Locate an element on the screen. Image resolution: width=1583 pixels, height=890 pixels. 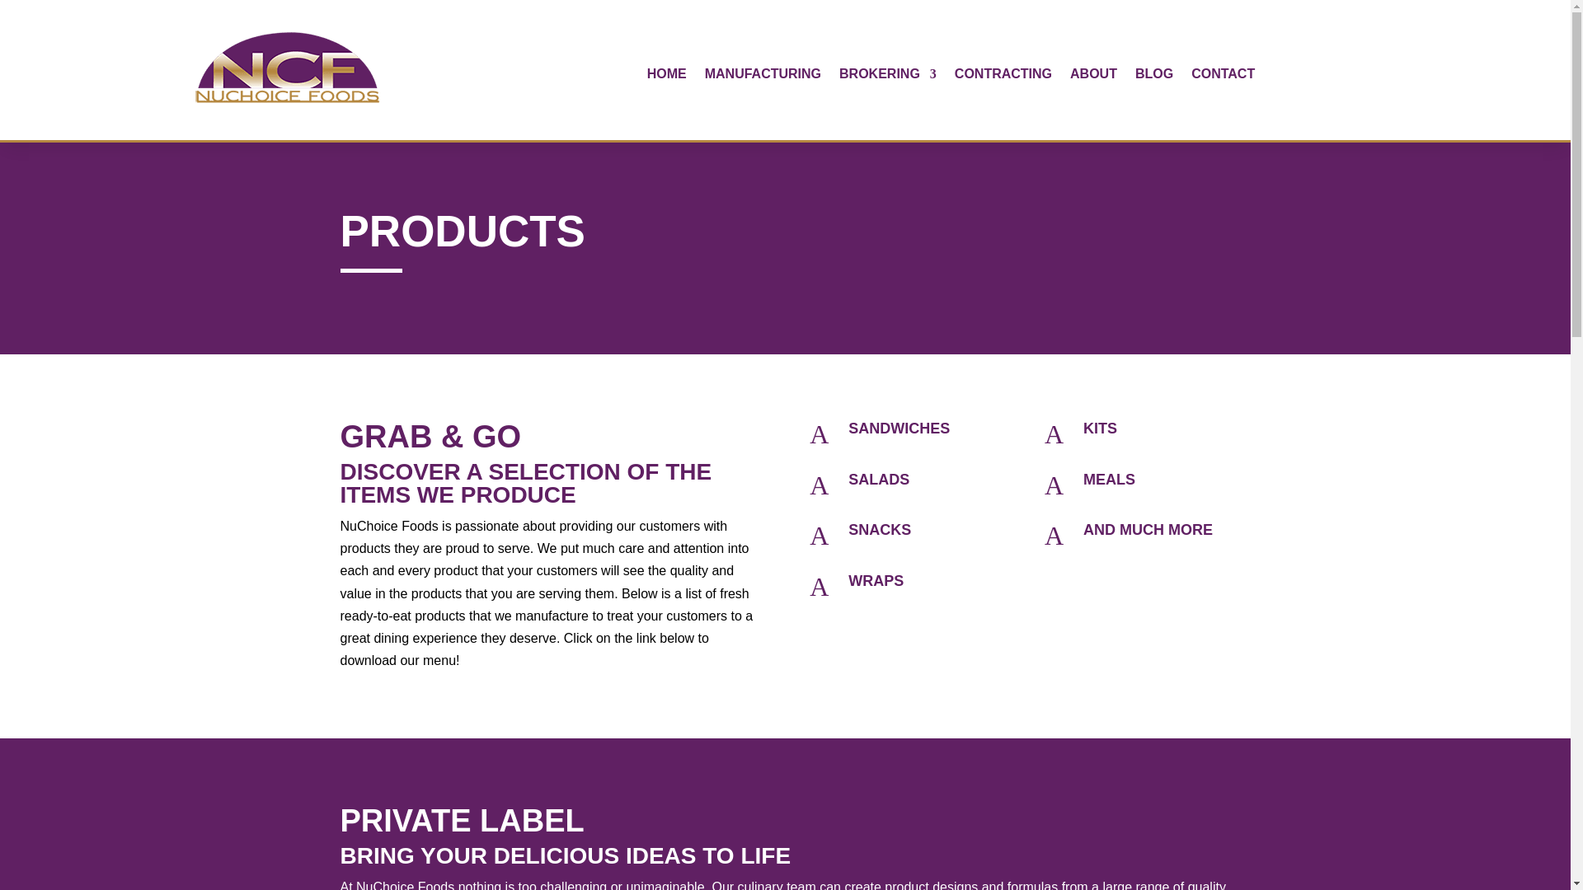
BLOG is located at coordinates (1153, 77).